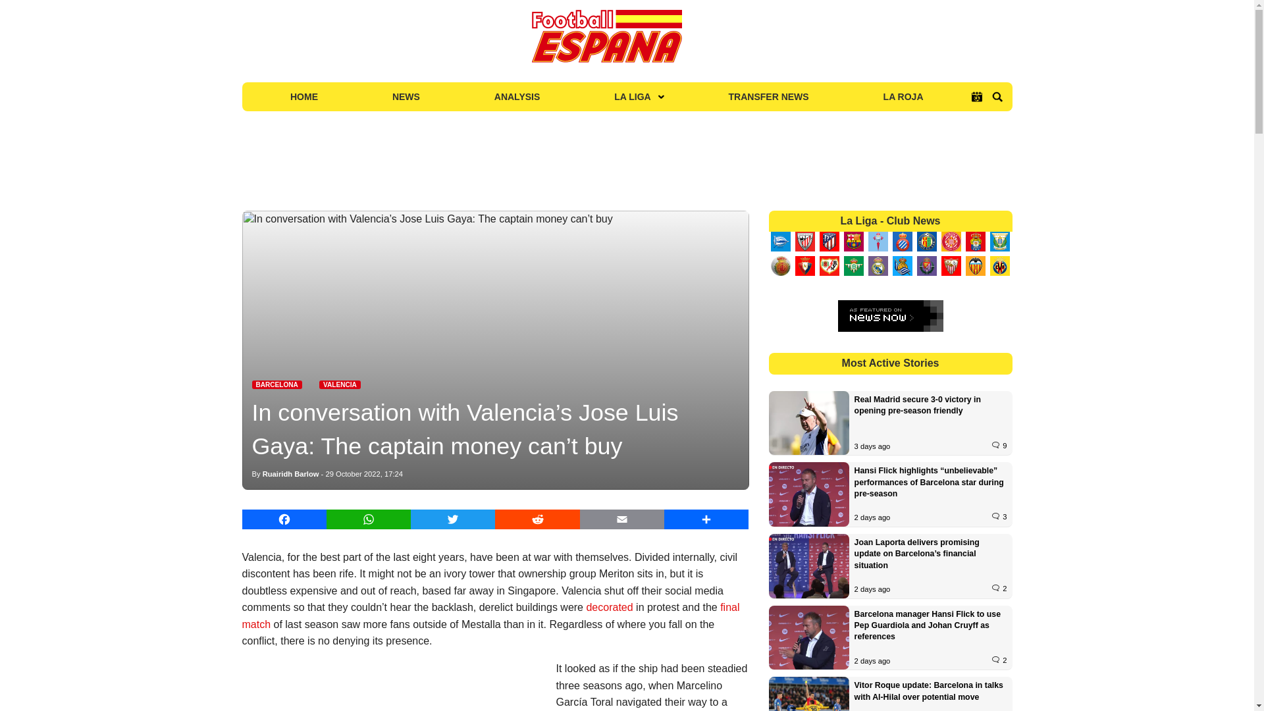 The height and width of the screenshot is (711, 1264). I want to click on Latest Barcelona News, so click(276, 384).